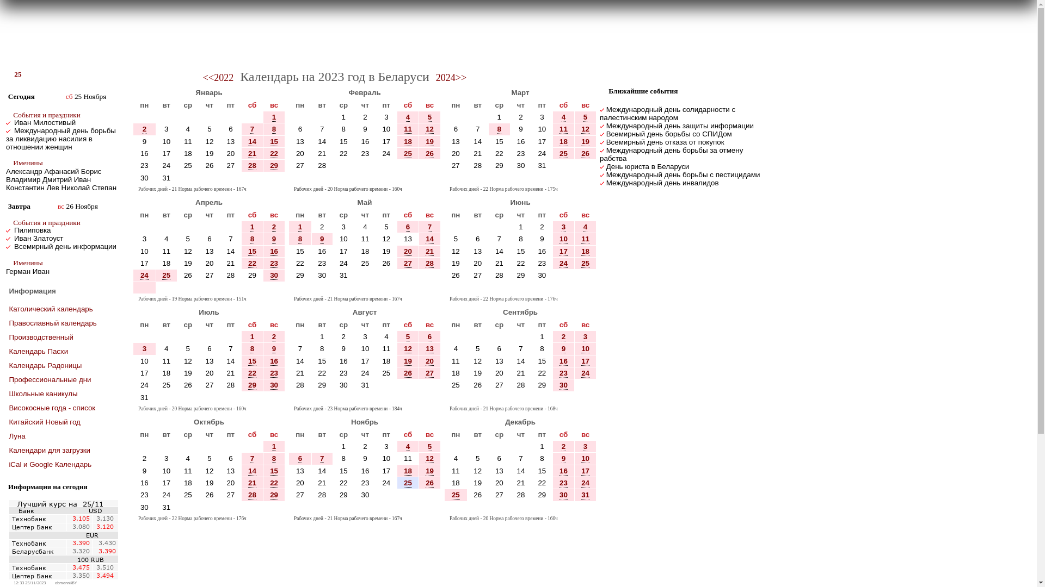  I want to click on 2, so click(322, 227).